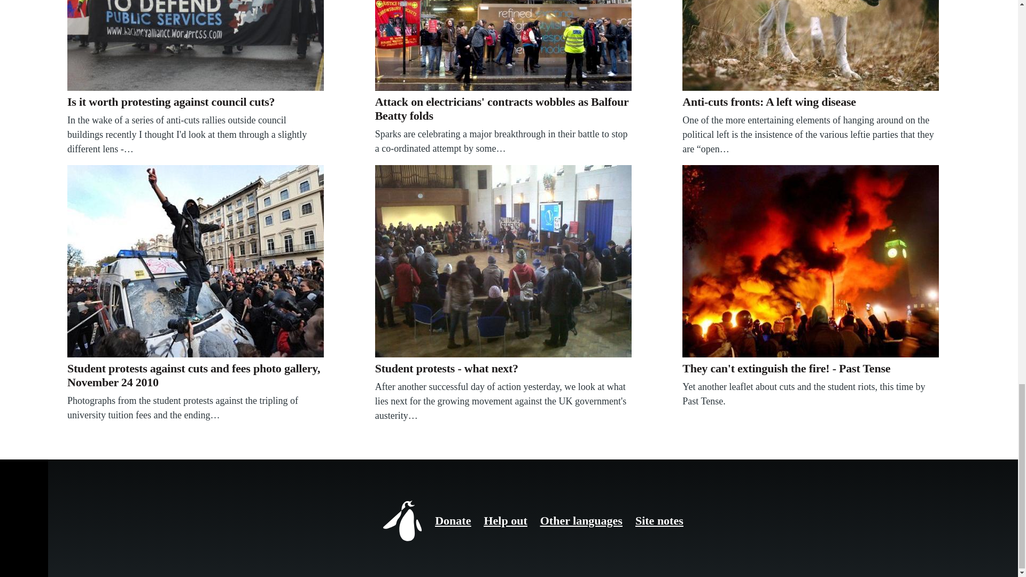 The image size is (1026, 577). Describe the element at coordinates (503, 261) in the screenshot. I see `Occupation in Nottingham` at that location.